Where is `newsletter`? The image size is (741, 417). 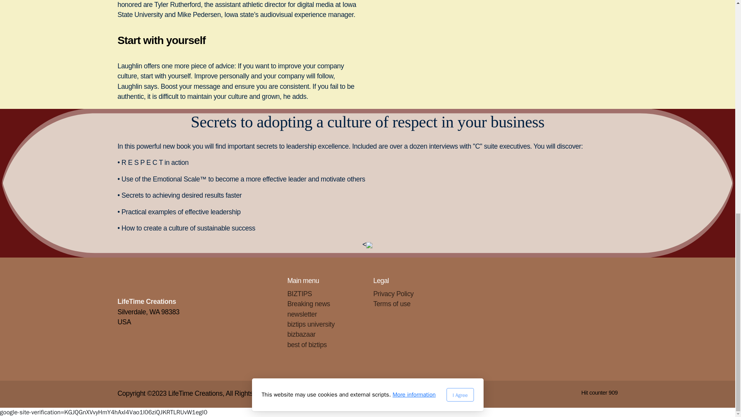 newsletter is located at coordinates (302, 314).